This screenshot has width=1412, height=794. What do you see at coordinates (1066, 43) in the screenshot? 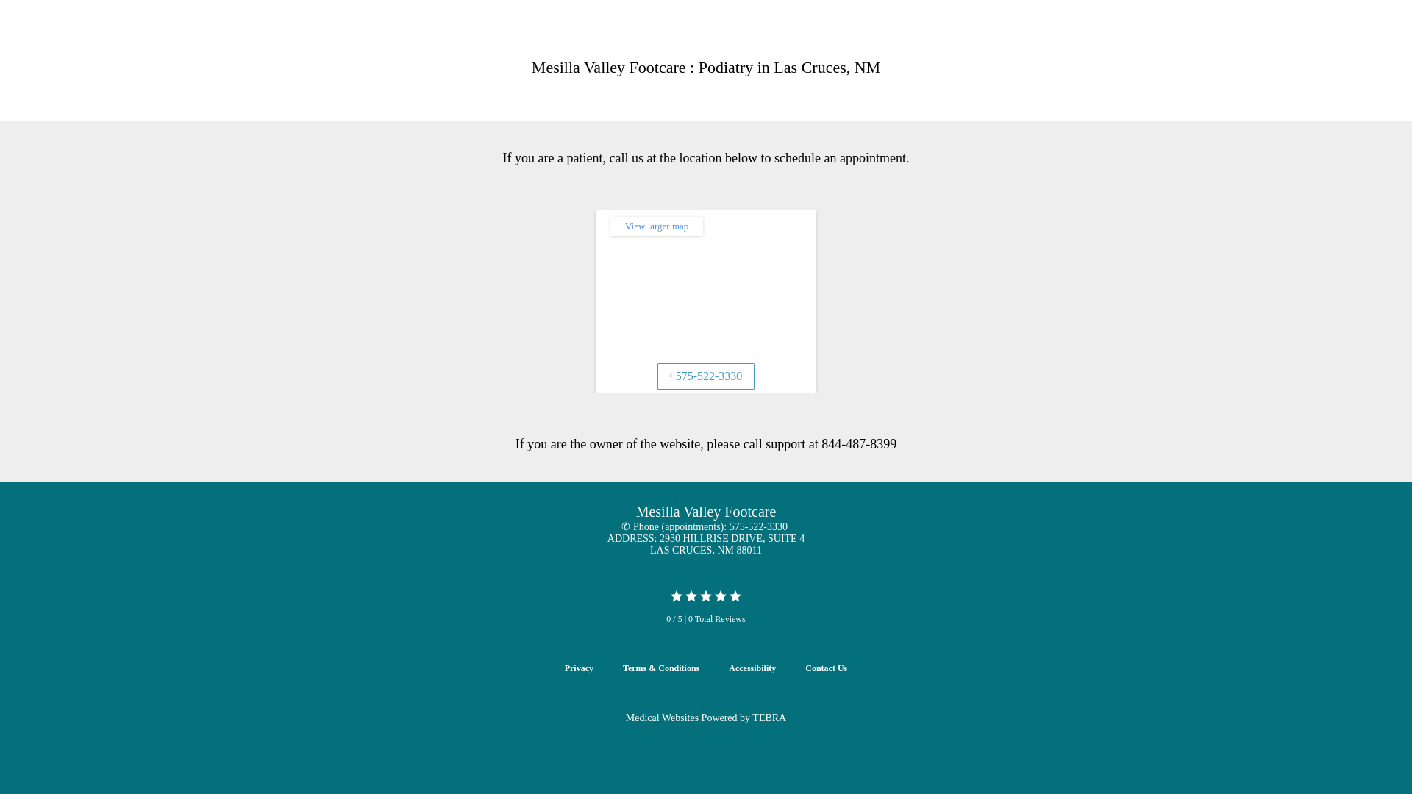
I see `PATIENT FORMS` at bounding box center [1066, 43].